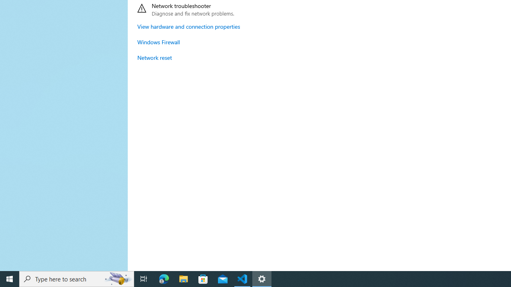  I want to click on Windows Firewall, so click(159, 42).